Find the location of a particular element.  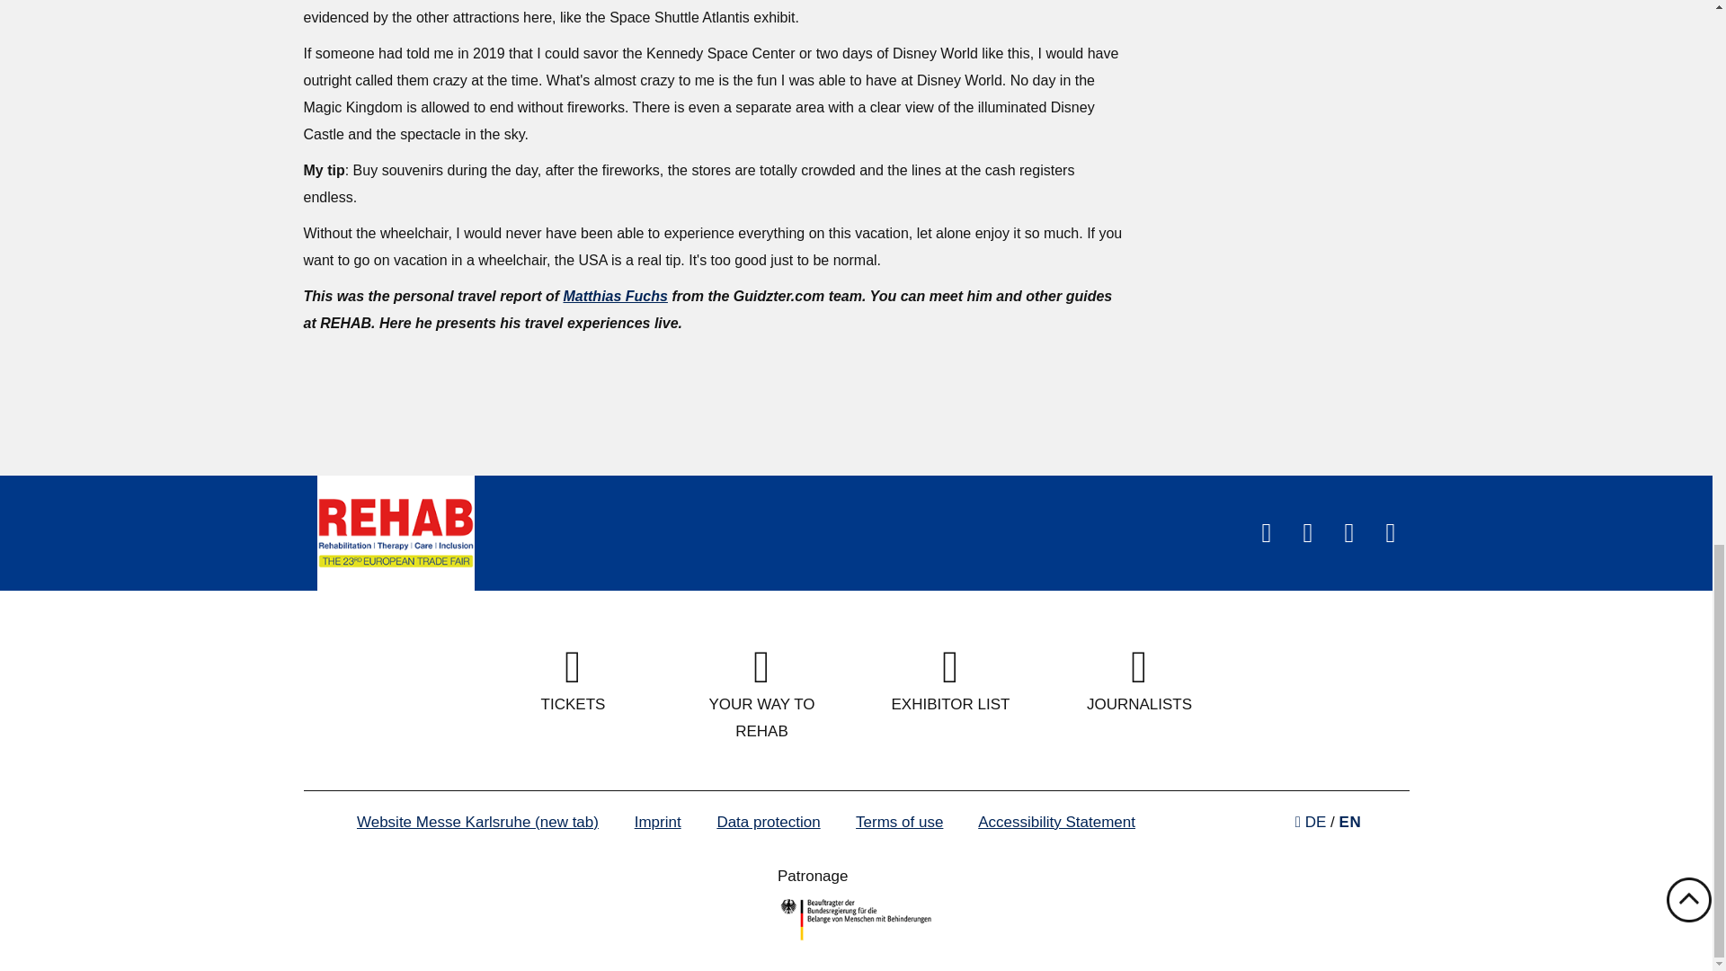

opens subpage journalists is located at coordinates (1140, 681).